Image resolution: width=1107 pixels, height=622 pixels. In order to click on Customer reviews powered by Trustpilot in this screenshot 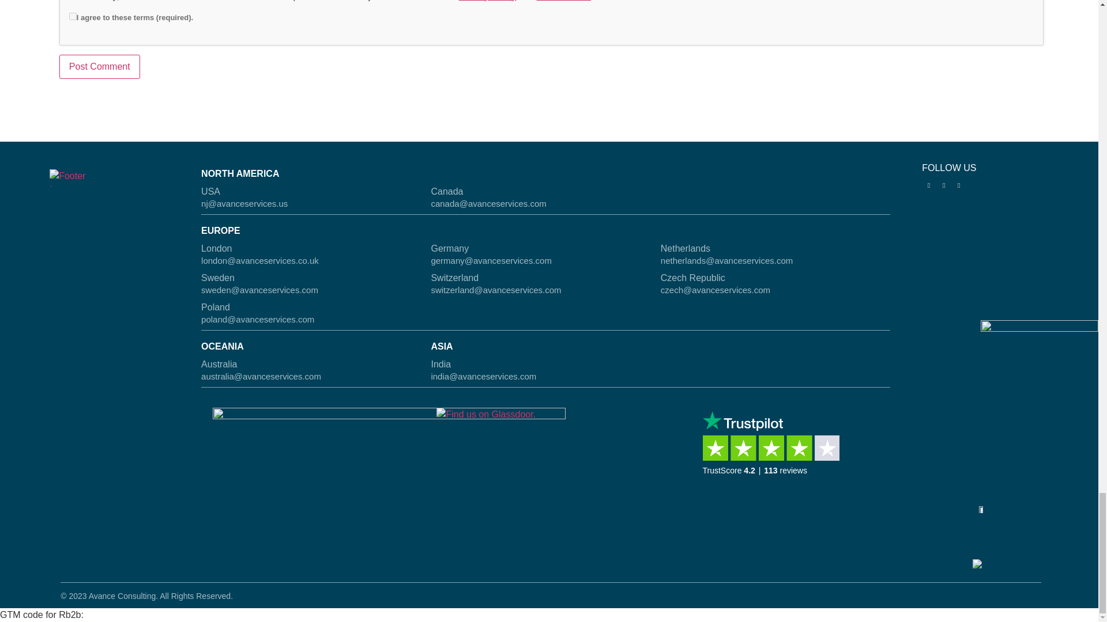, I will do `click(775, 453)`.